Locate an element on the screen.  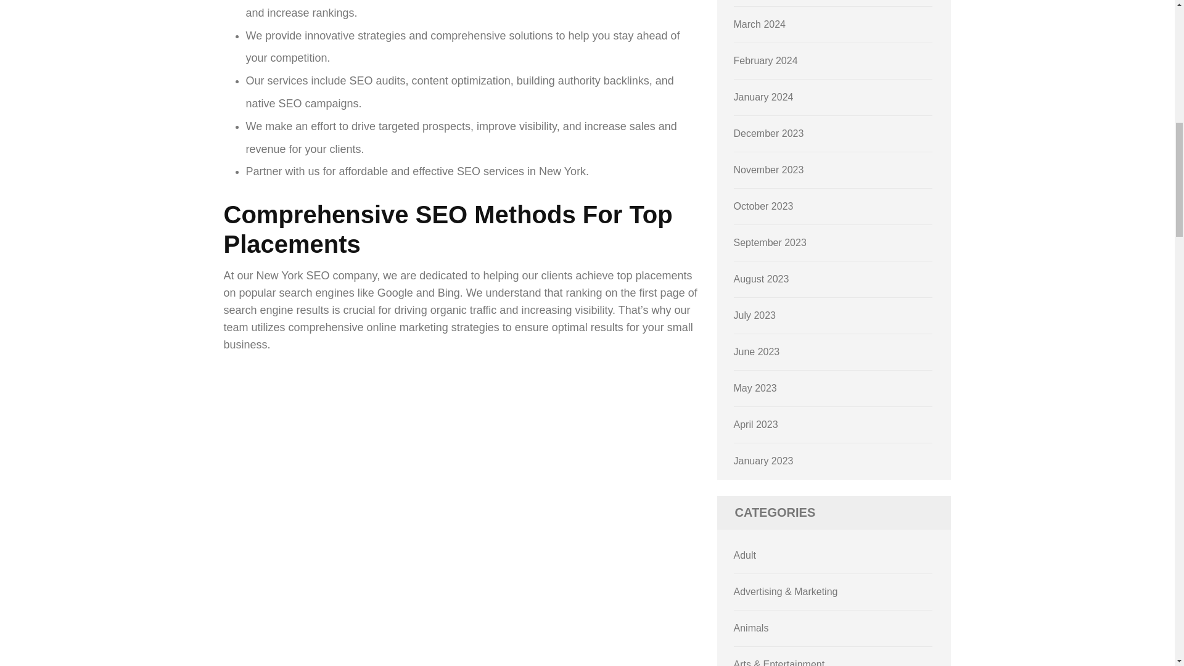
September 2023 is located at coordinates (770, 242).